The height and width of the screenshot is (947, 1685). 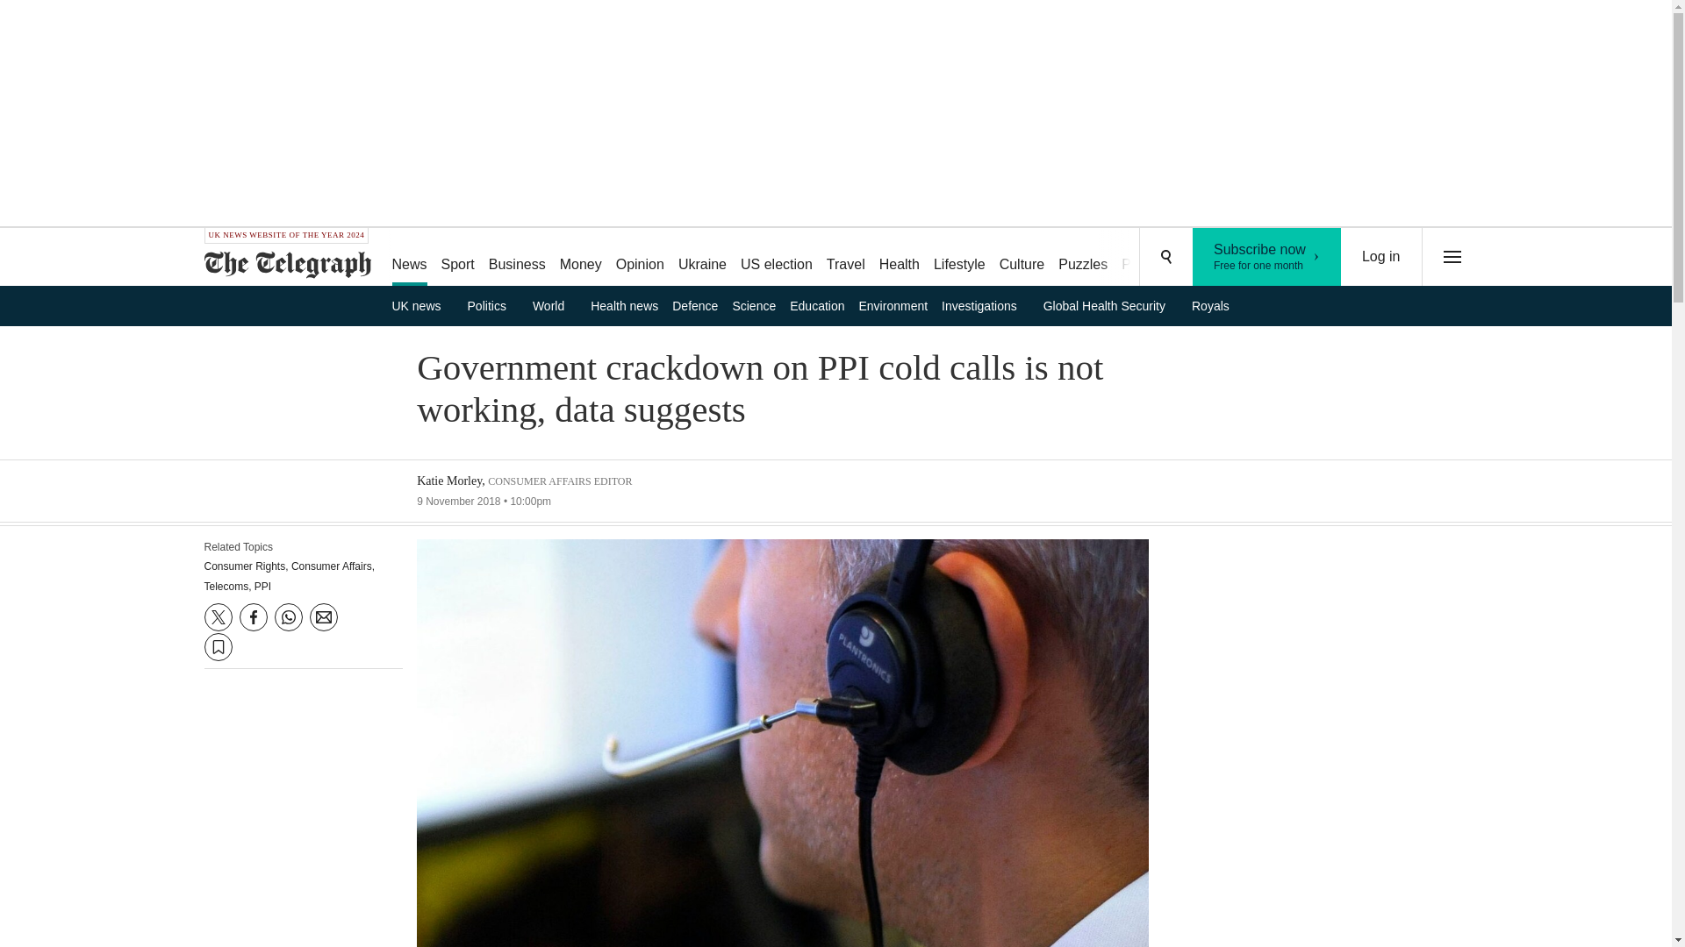 I want to click on Lifestyle, so click(x=959, y=258).